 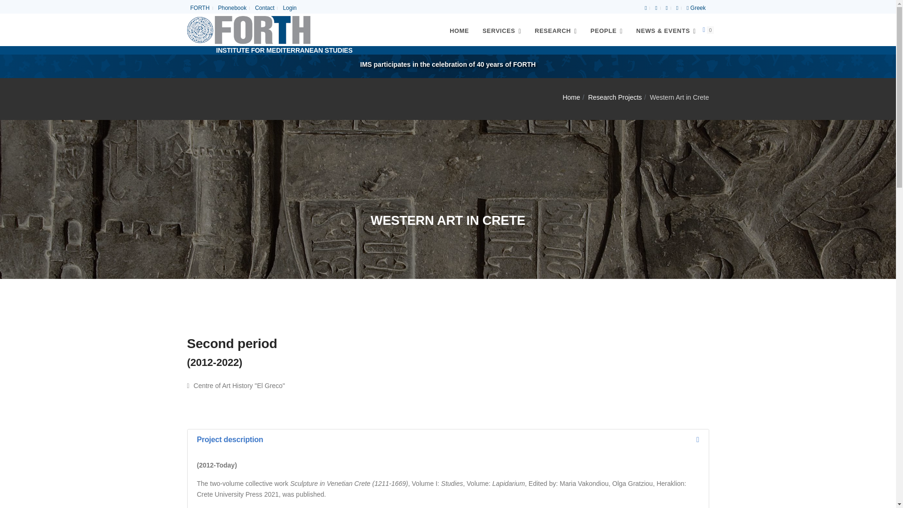 What do you see at coordinates (556, 30) in the screenshot?
I see `RESEARCH` at bounding box center [556, 30].